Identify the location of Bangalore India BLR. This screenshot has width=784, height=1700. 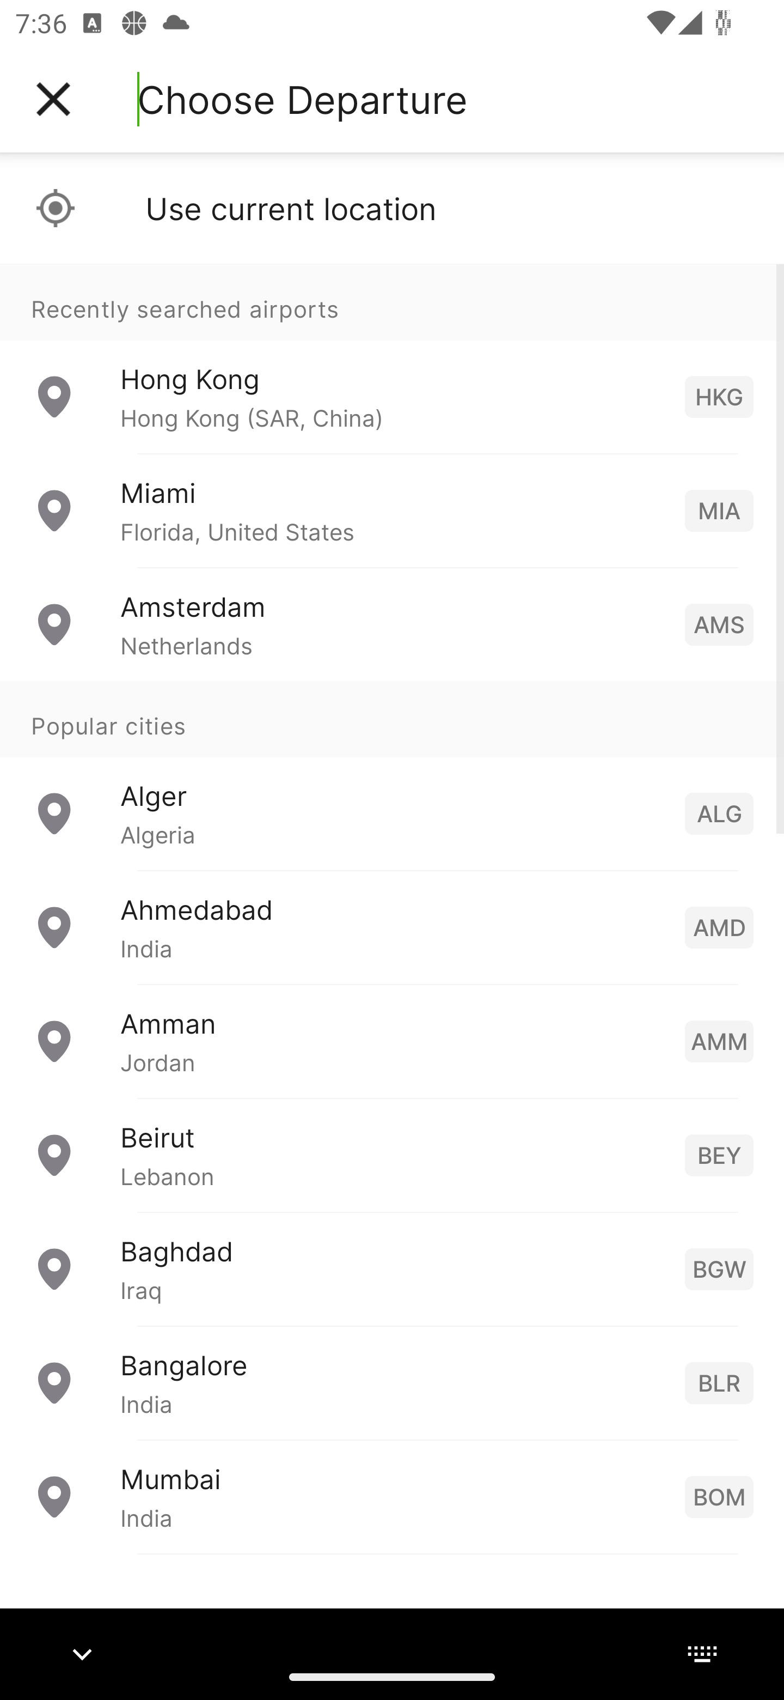
(392, 1383).